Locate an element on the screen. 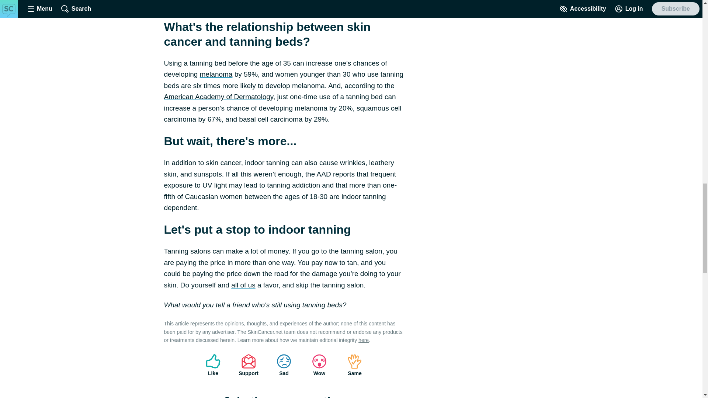 This screenshot has width=708, height=398. Like is located at coordinates (213, 365).